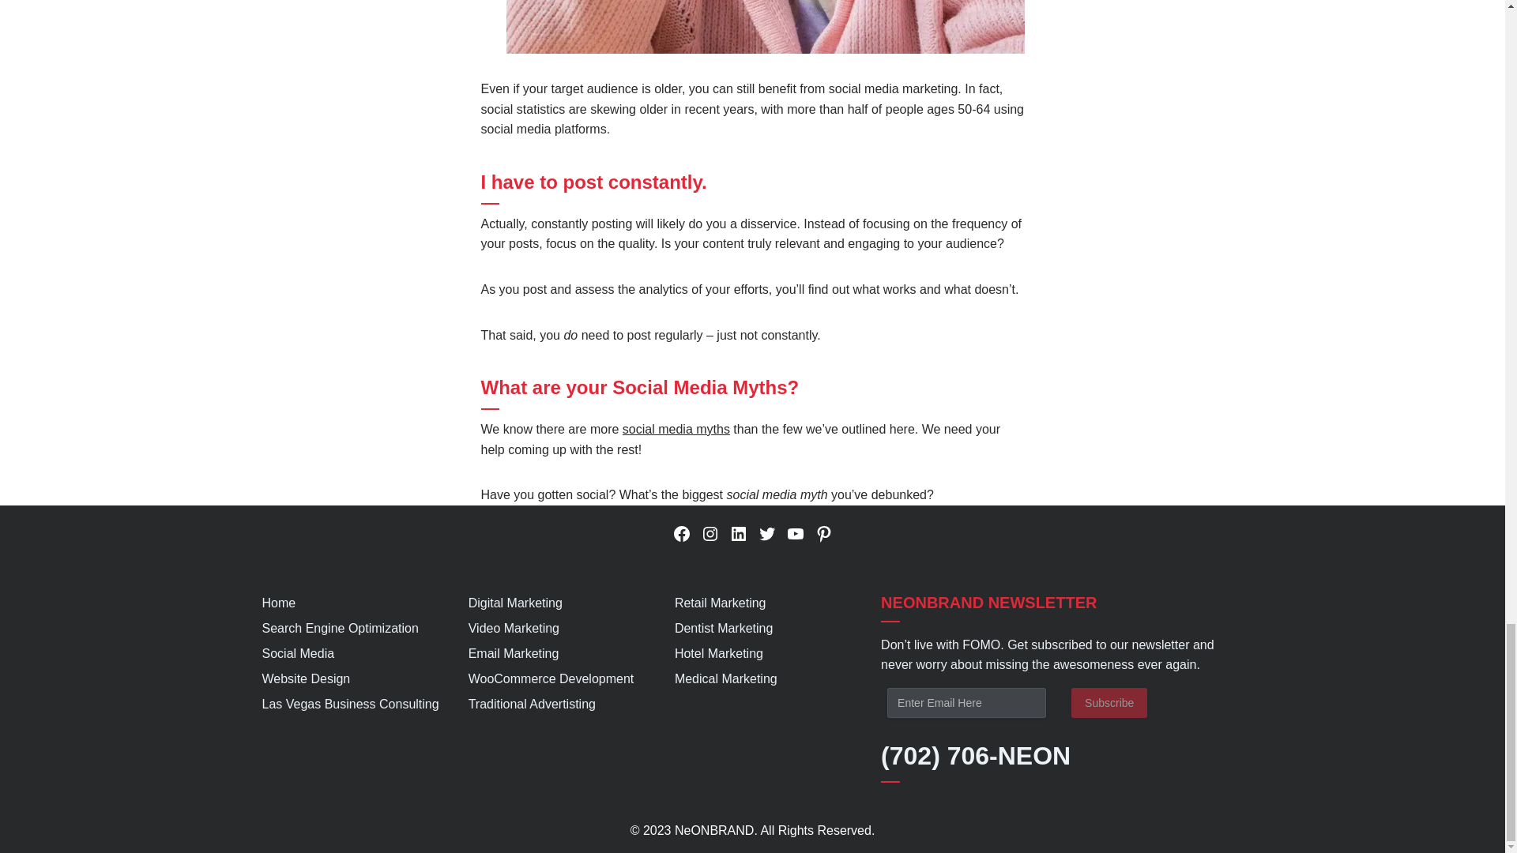  Describe the element at coordinates (515, 603) in the screenshot. I see `Digital Marketing` at that location.